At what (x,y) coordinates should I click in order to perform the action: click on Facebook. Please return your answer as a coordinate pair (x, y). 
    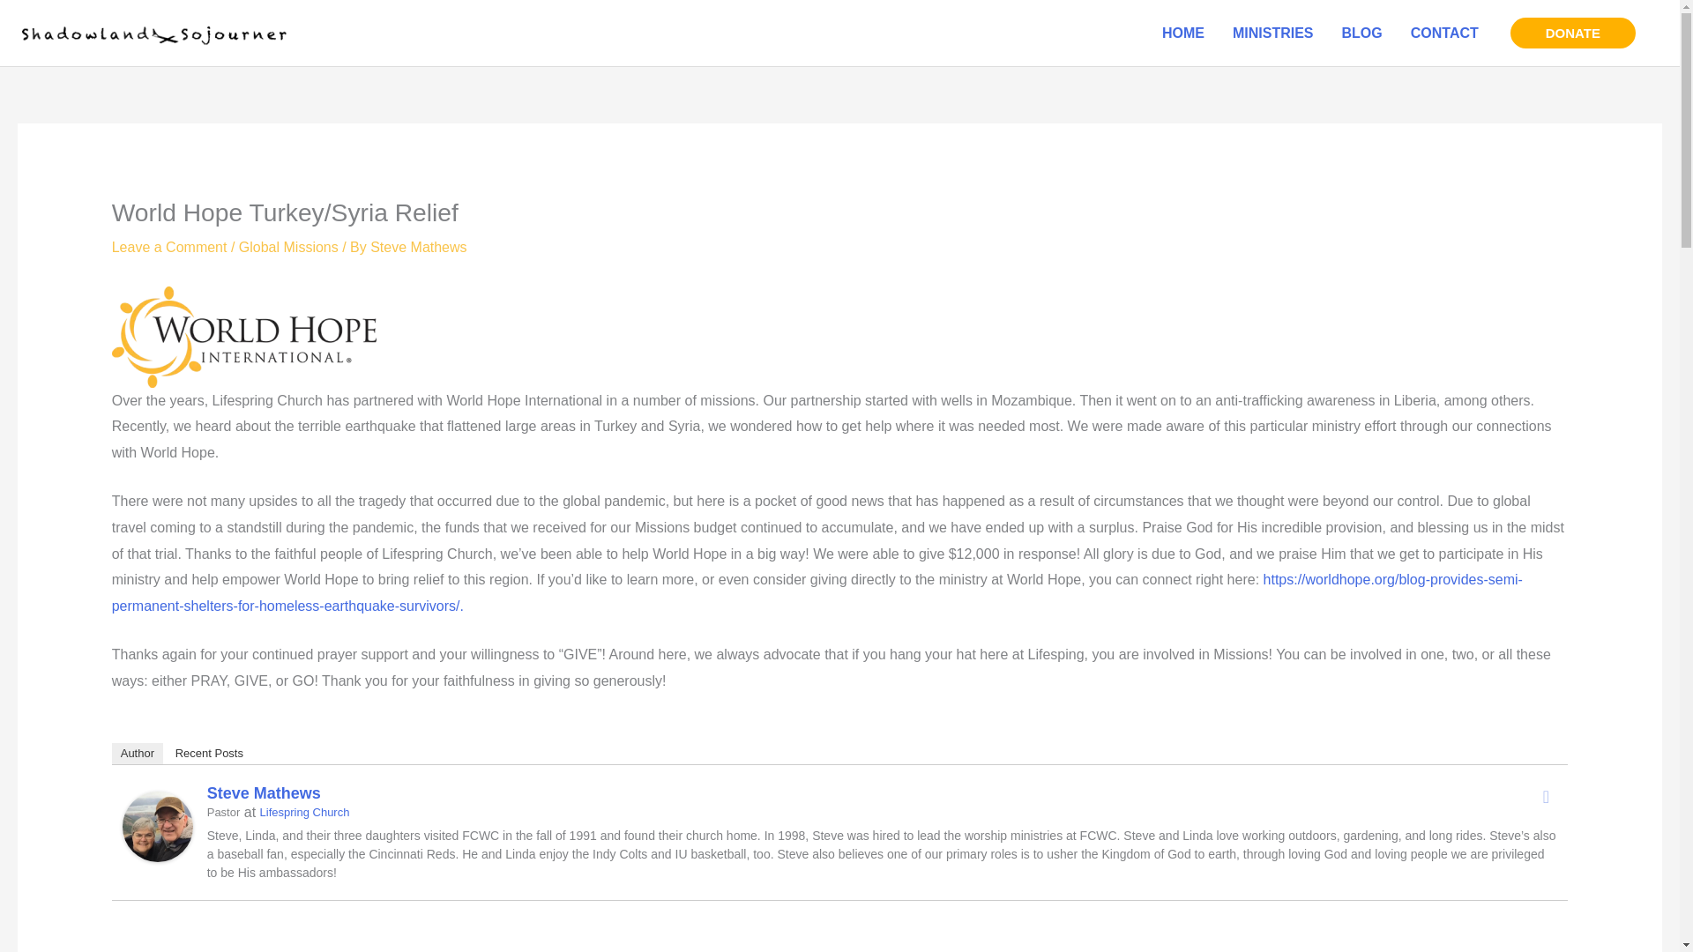
    Looking at the image, I should click on (1545, 797).